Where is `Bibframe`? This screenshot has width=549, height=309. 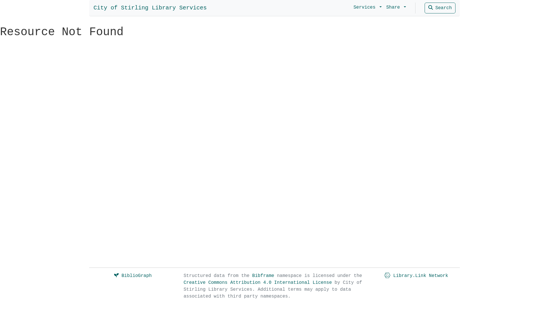
Bibframe is located at coordinates (263, 276).